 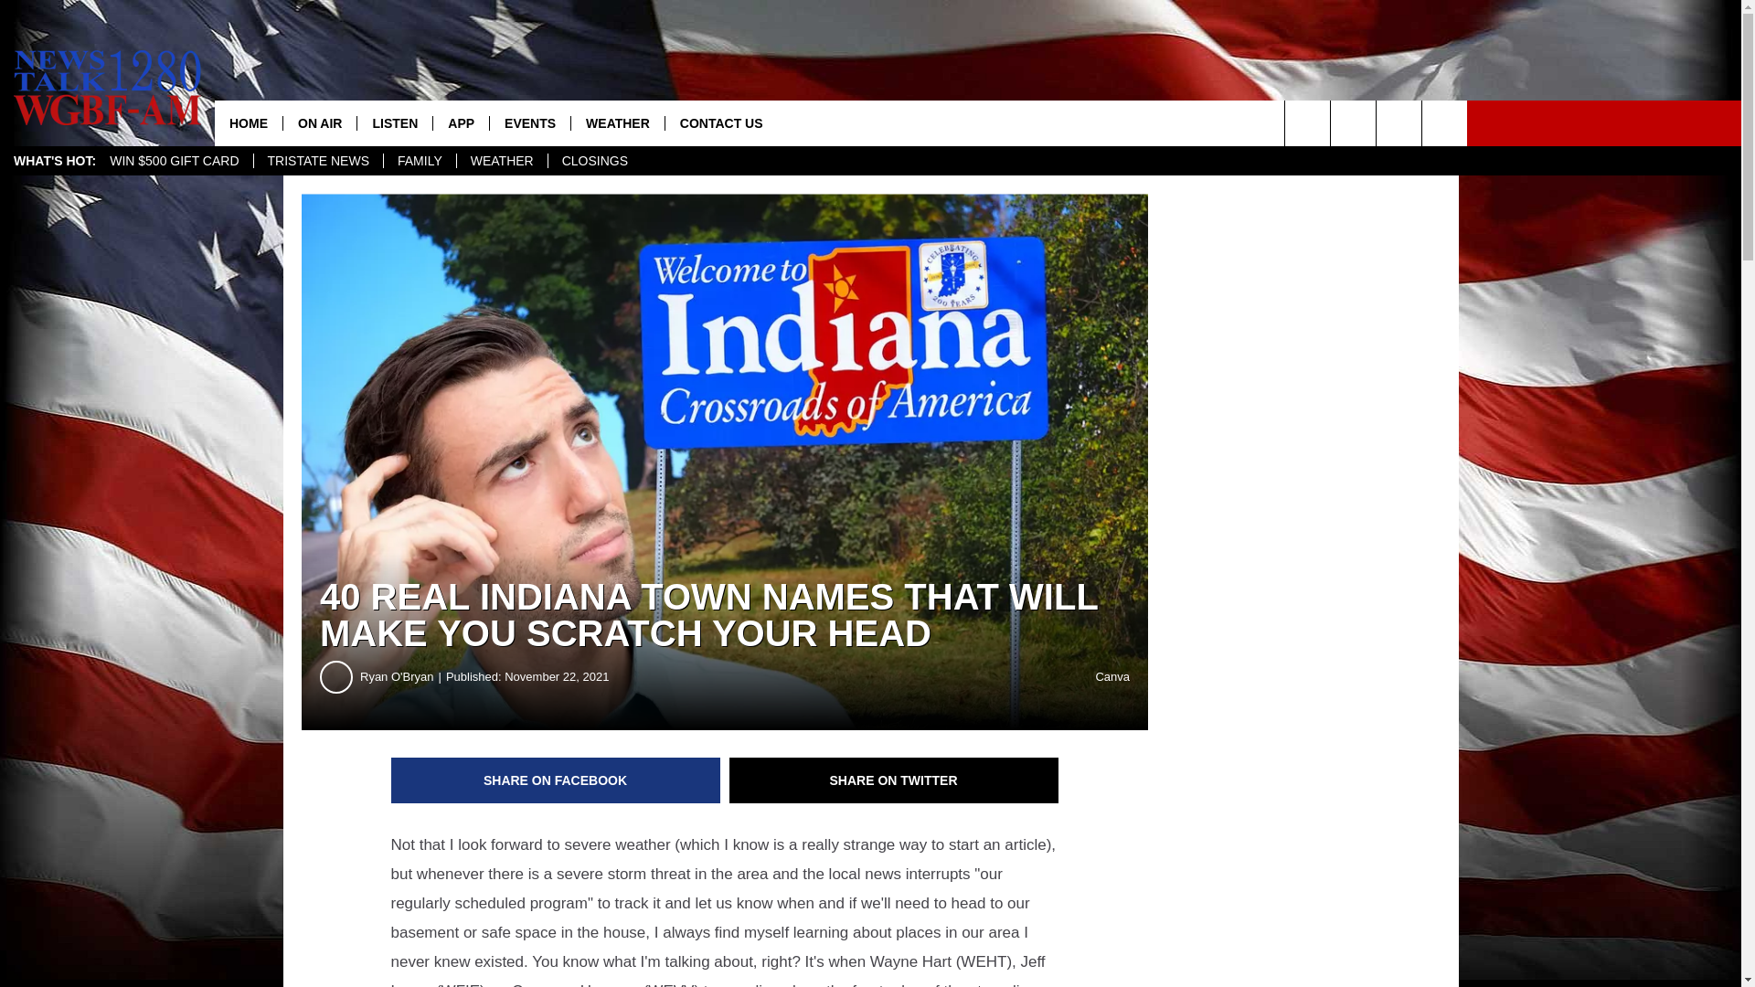 What do you see at coordinates (317, 161) in the screenshot?
I see `TRISTATE NEWS` at bounding box center [317, 161].